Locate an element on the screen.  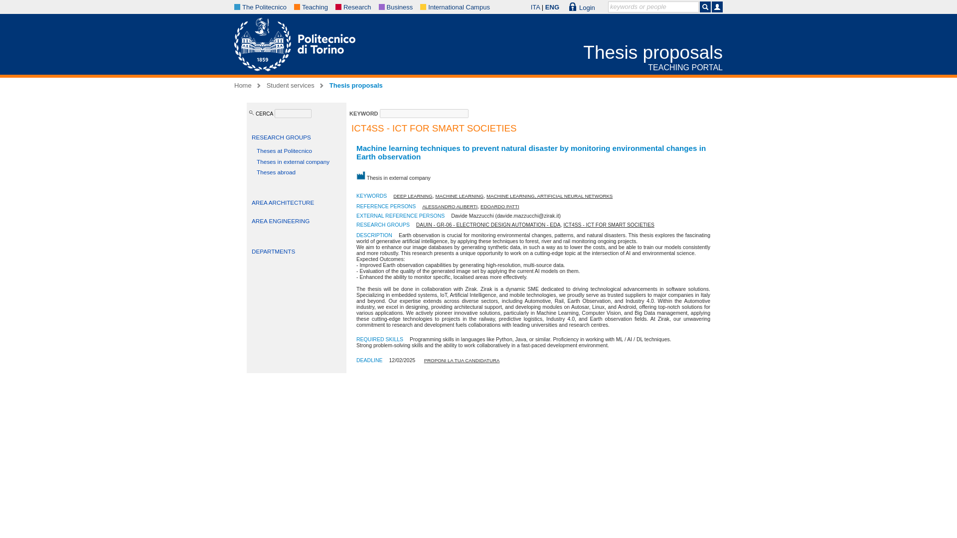
ITA is located at coordinates (535, 7).